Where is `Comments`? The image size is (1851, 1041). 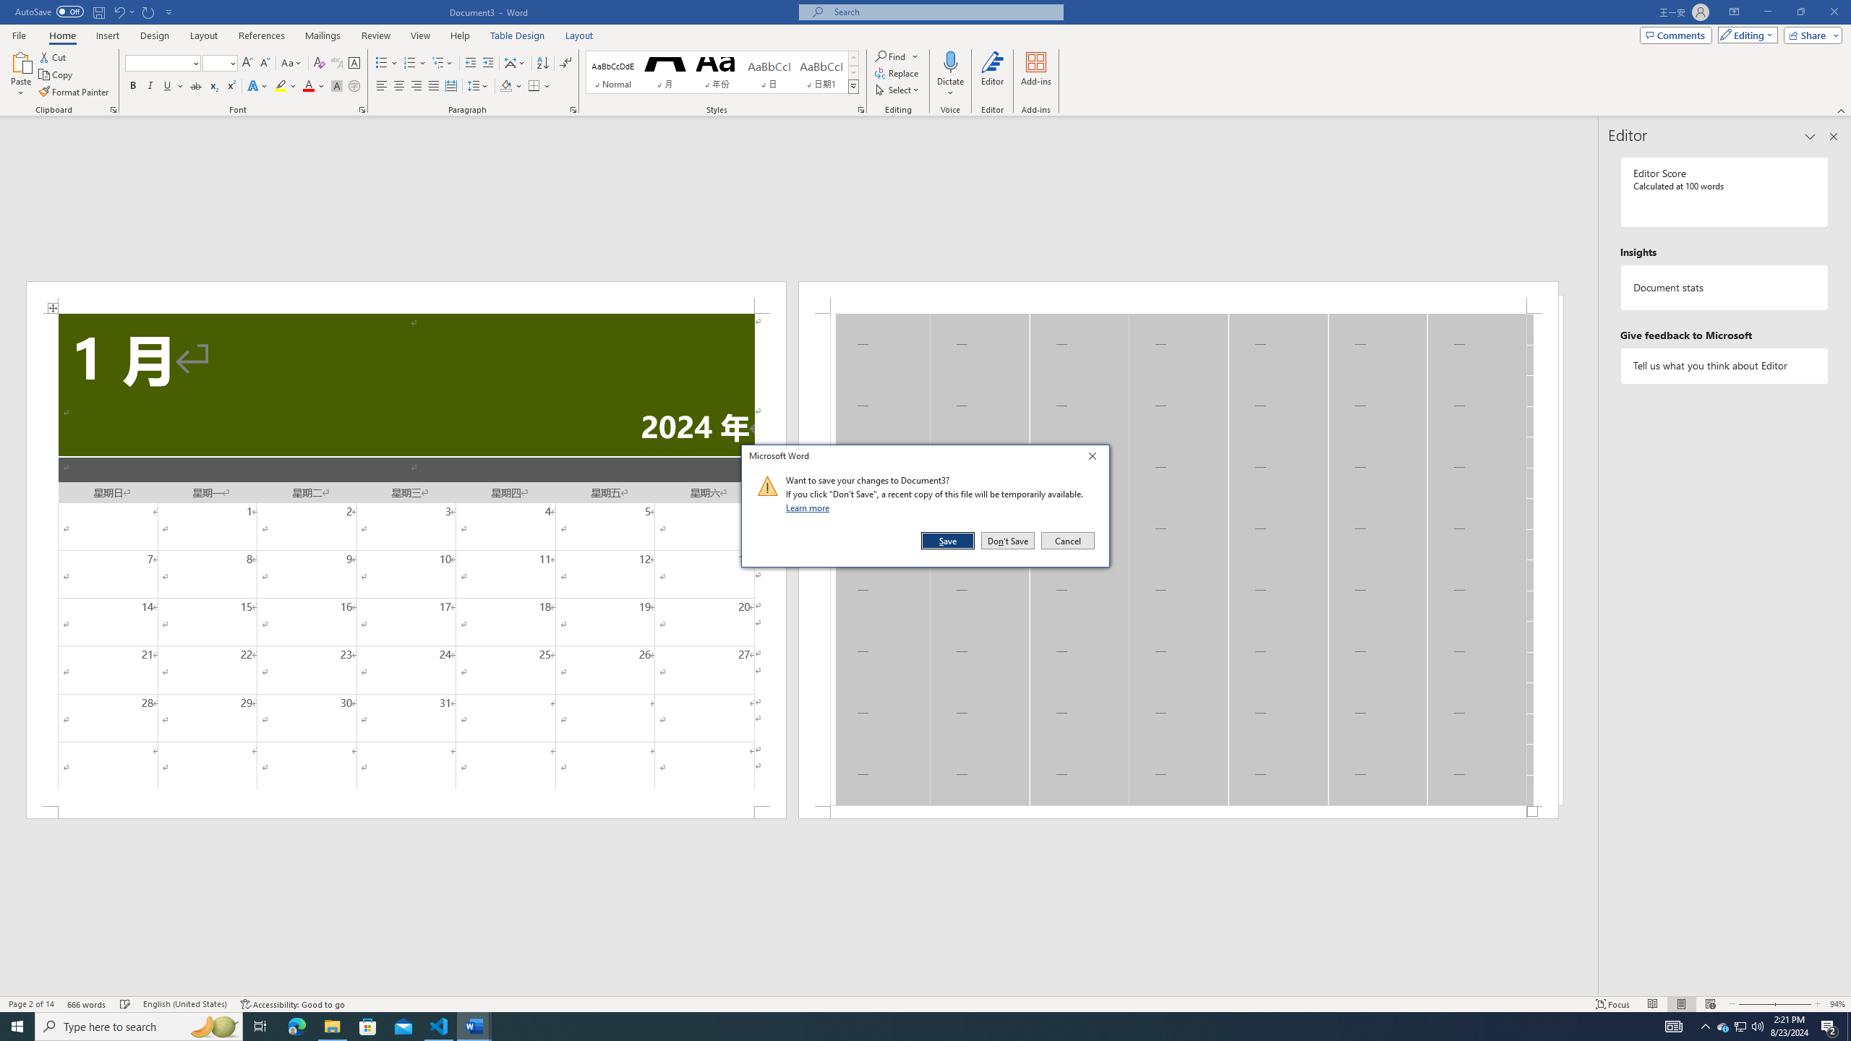 Comments is located at coordinates (1676, 35).